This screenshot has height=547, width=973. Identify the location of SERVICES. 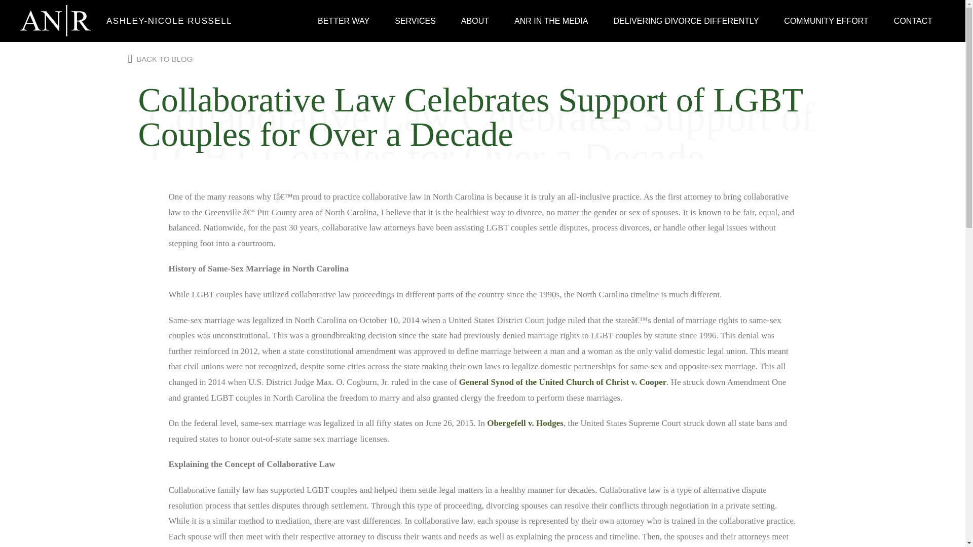
(416, 20).